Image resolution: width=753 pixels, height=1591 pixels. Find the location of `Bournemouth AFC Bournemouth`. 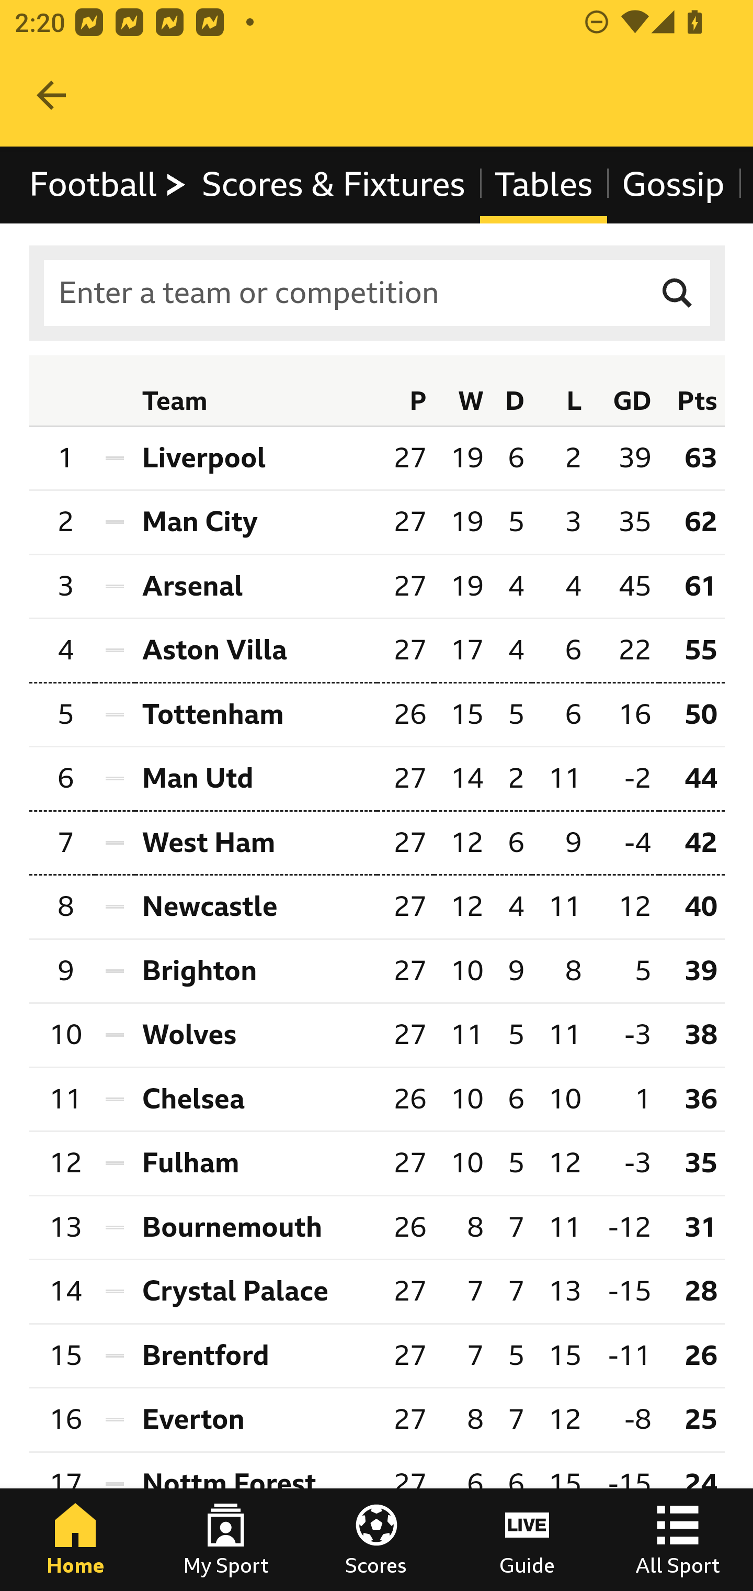

Bournemouth AFC Bournemouth is located at coordinates (256, 1227).